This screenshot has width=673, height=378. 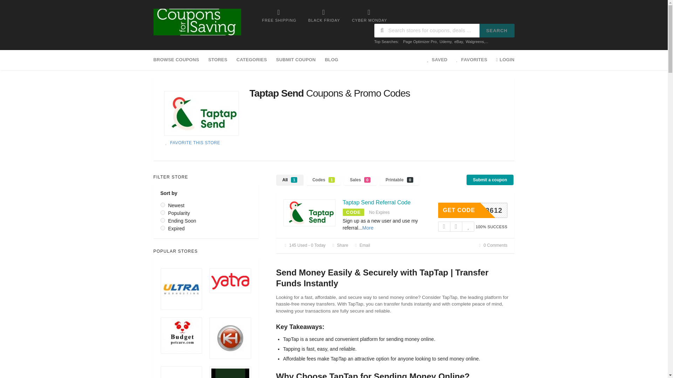 What do you see at coordinates (279, 15) in the screenshot?
I see `FREE SHIPPING` at bounding box center [279, 15].